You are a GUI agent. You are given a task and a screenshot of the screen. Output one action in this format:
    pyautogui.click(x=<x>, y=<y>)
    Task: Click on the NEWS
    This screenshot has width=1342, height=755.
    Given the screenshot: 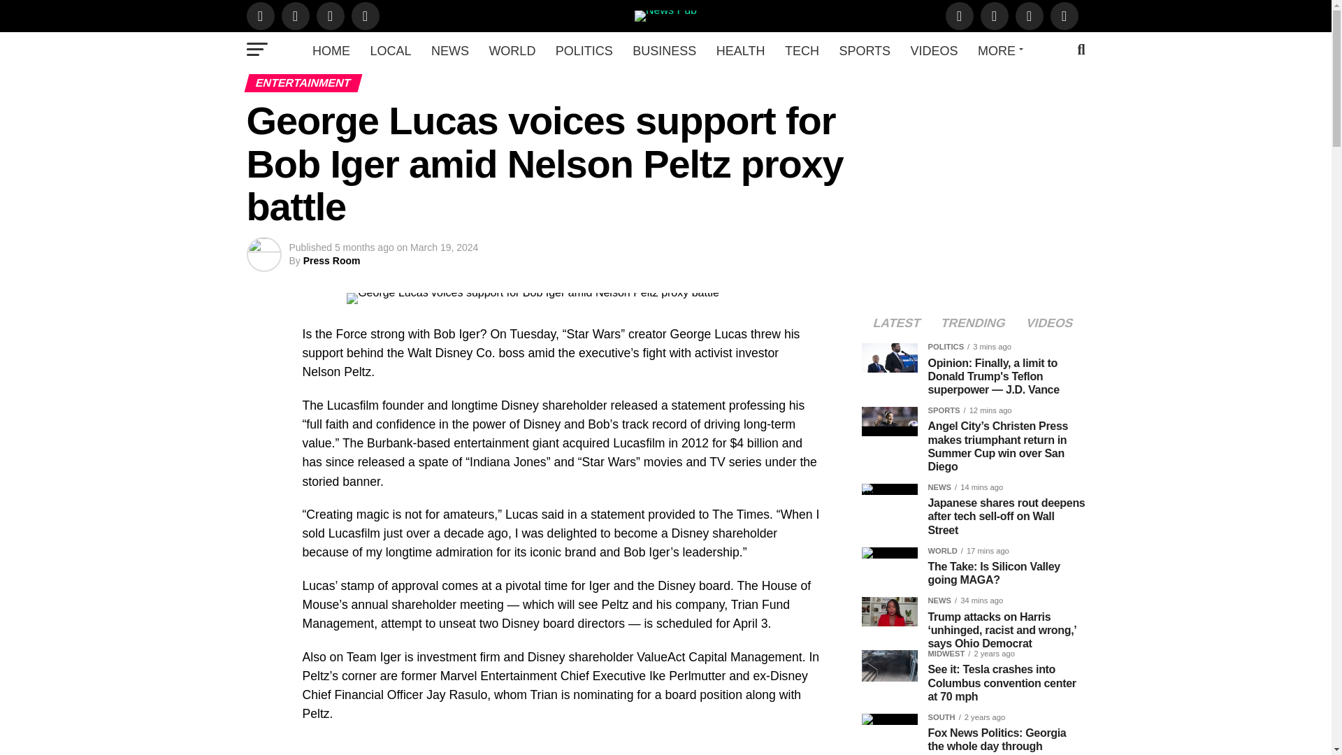 What is the action you would take?
    pyautogui.click(x=450, y=51)
    